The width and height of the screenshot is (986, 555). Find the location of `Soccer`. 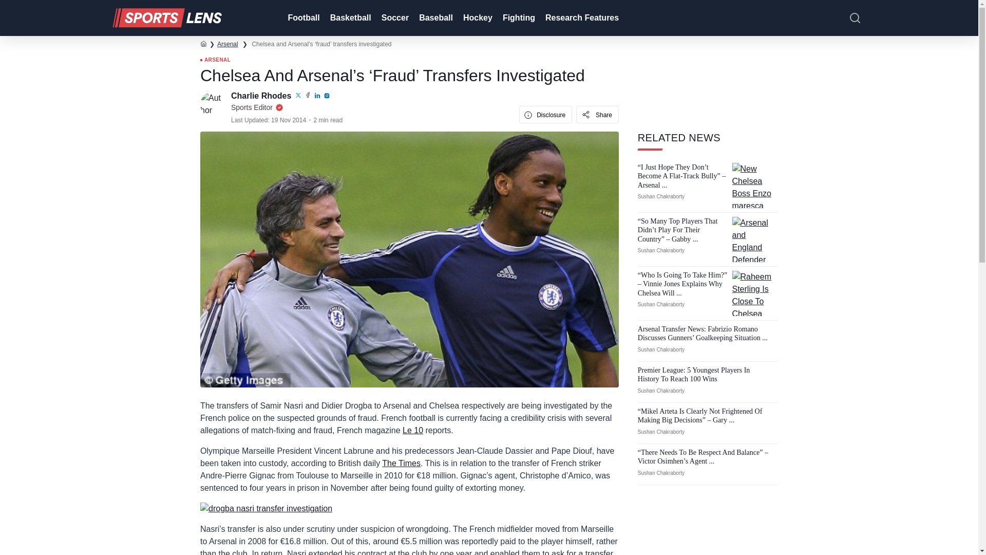

Soccer is located at coordinates (394, 18).